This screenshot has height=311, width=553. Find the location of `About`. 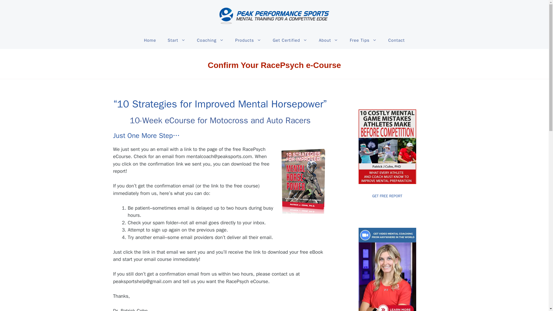

About is located at coordinates (328, 40).